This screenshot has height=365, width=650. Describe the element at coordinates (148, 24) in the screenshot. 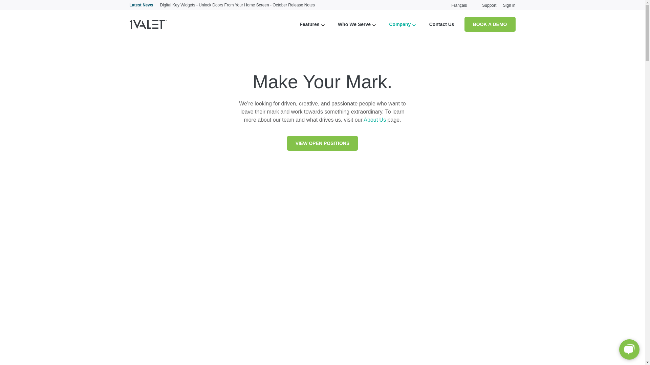

I see `1VALET Smart Building Technology` at that location.